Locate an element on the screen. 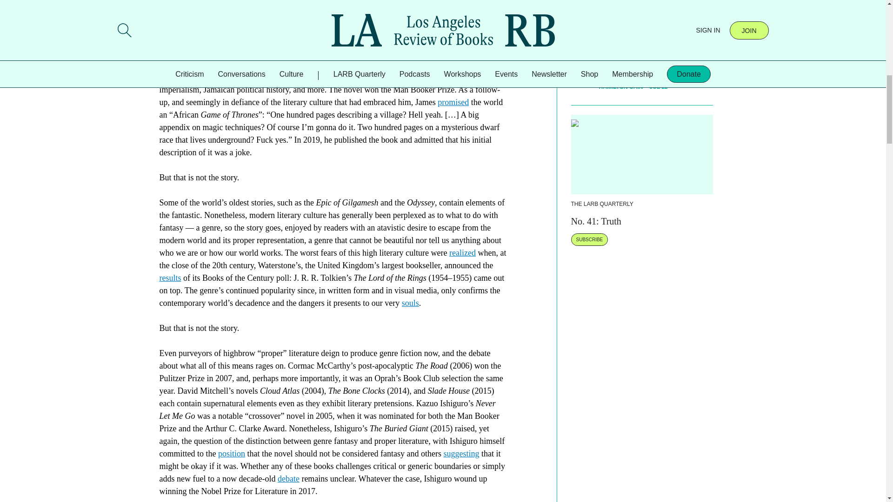 Image resolution: width=893 pixels, height=502 pixels. suggesting is located at coordinates (460, 454).